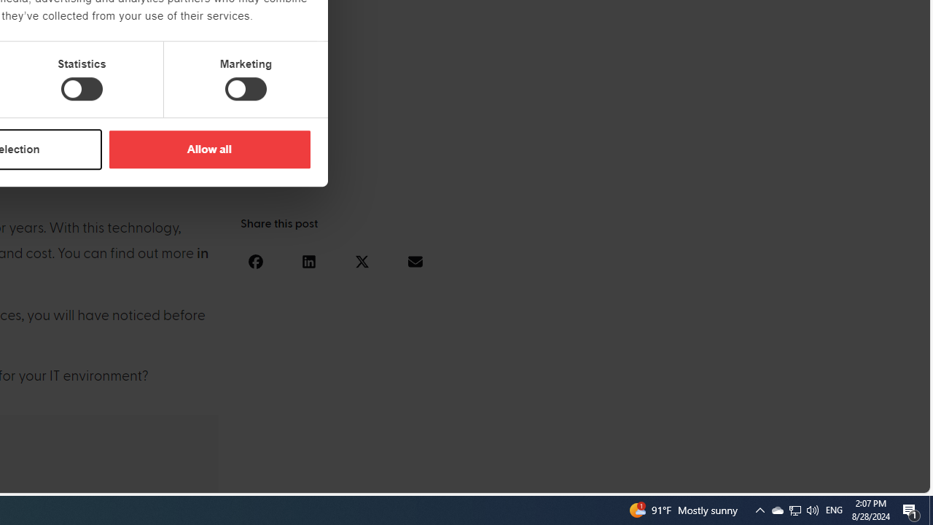 The height and width of the screenshot is (525, 933). I want to click on Language switcher : Croatian, so click(762, 479).